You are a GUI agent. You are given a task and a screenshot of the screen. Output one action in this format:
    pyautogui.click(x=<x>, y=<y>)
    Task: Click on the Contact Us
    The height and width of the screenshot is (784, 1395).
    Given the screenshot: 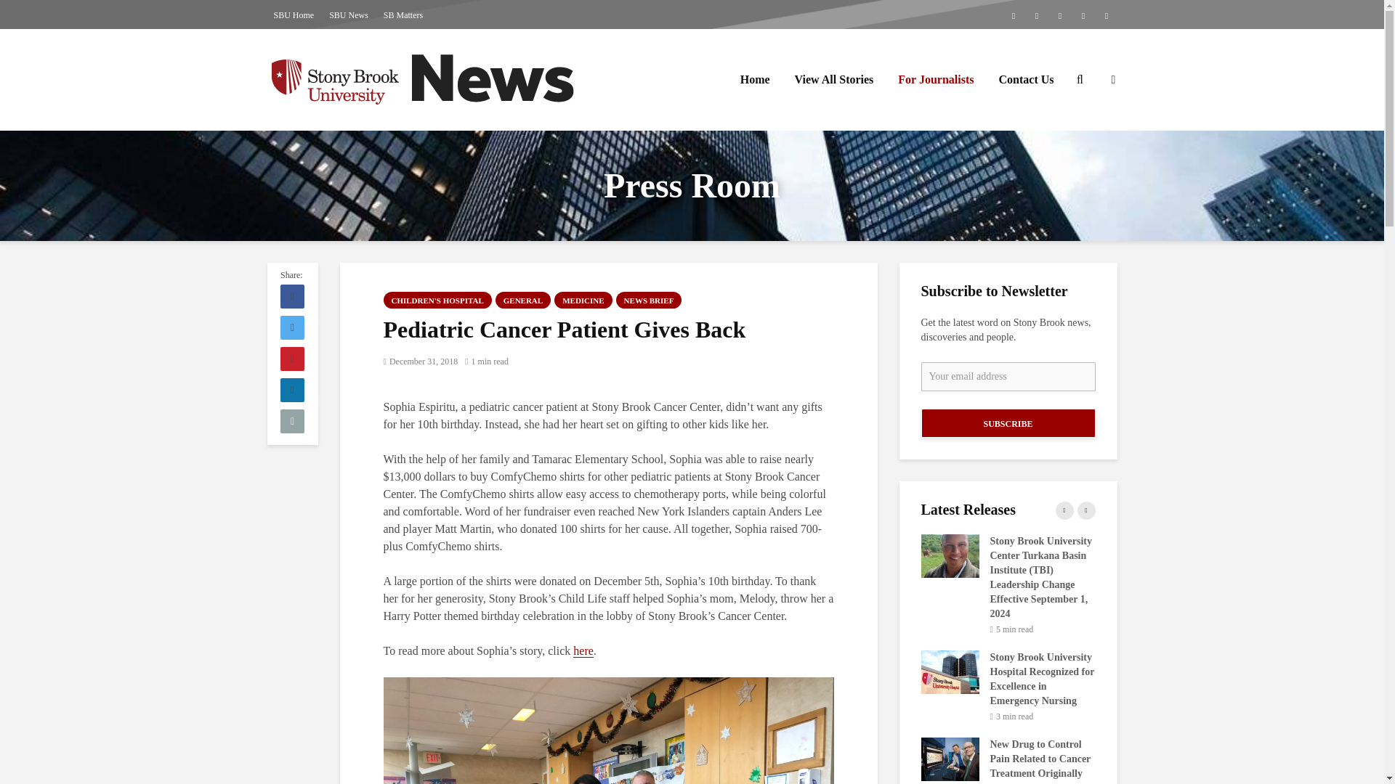 What is the action you would take?
    pyautogui.click(x=1026, y=79)
    